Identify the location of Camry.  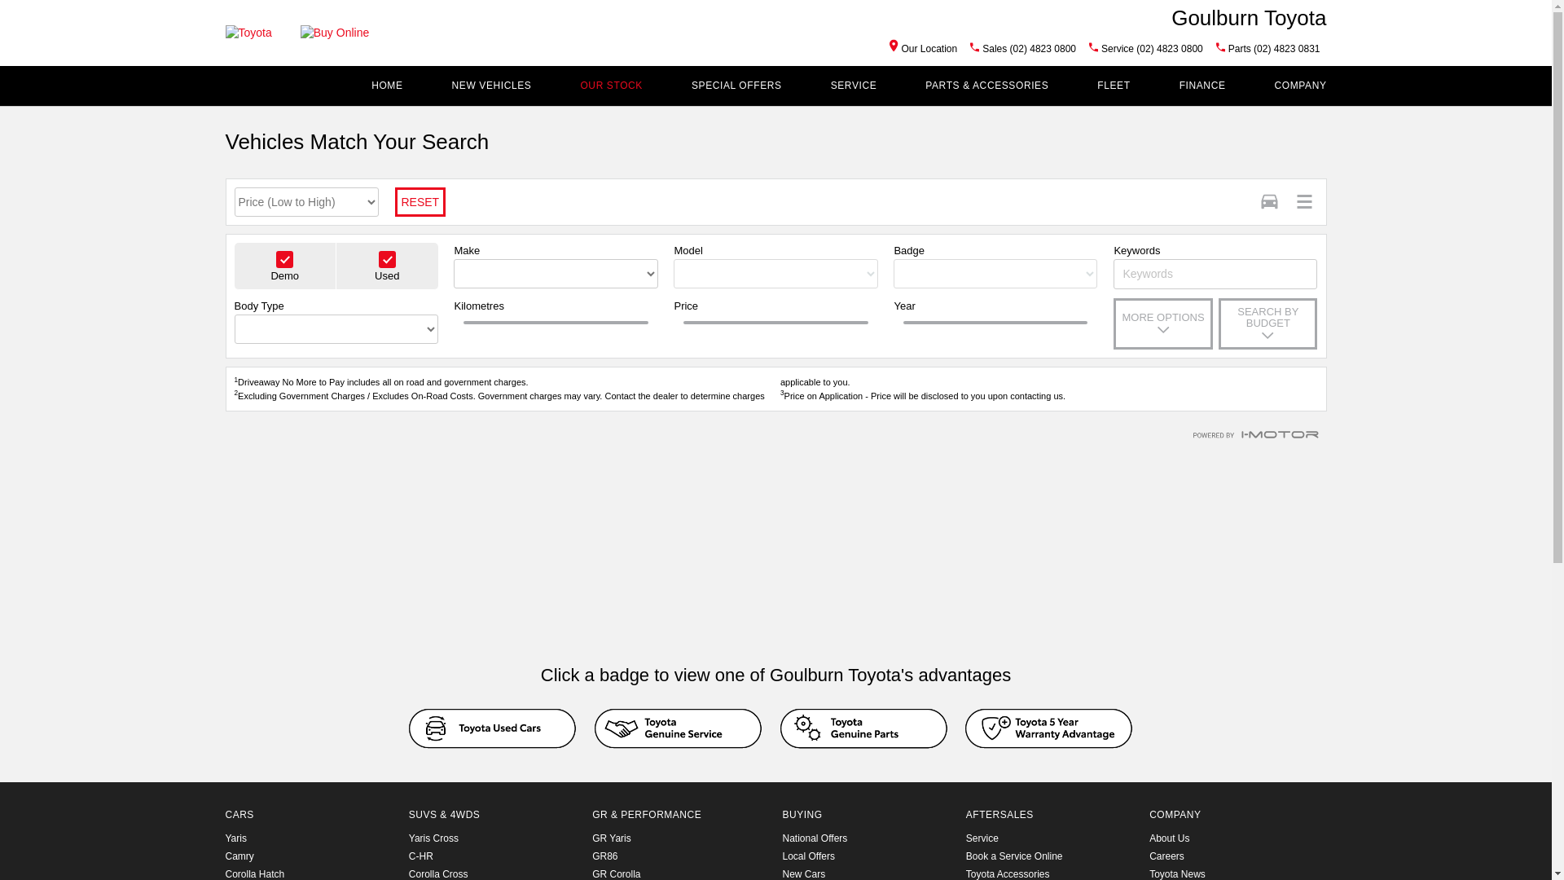
(239, 856).